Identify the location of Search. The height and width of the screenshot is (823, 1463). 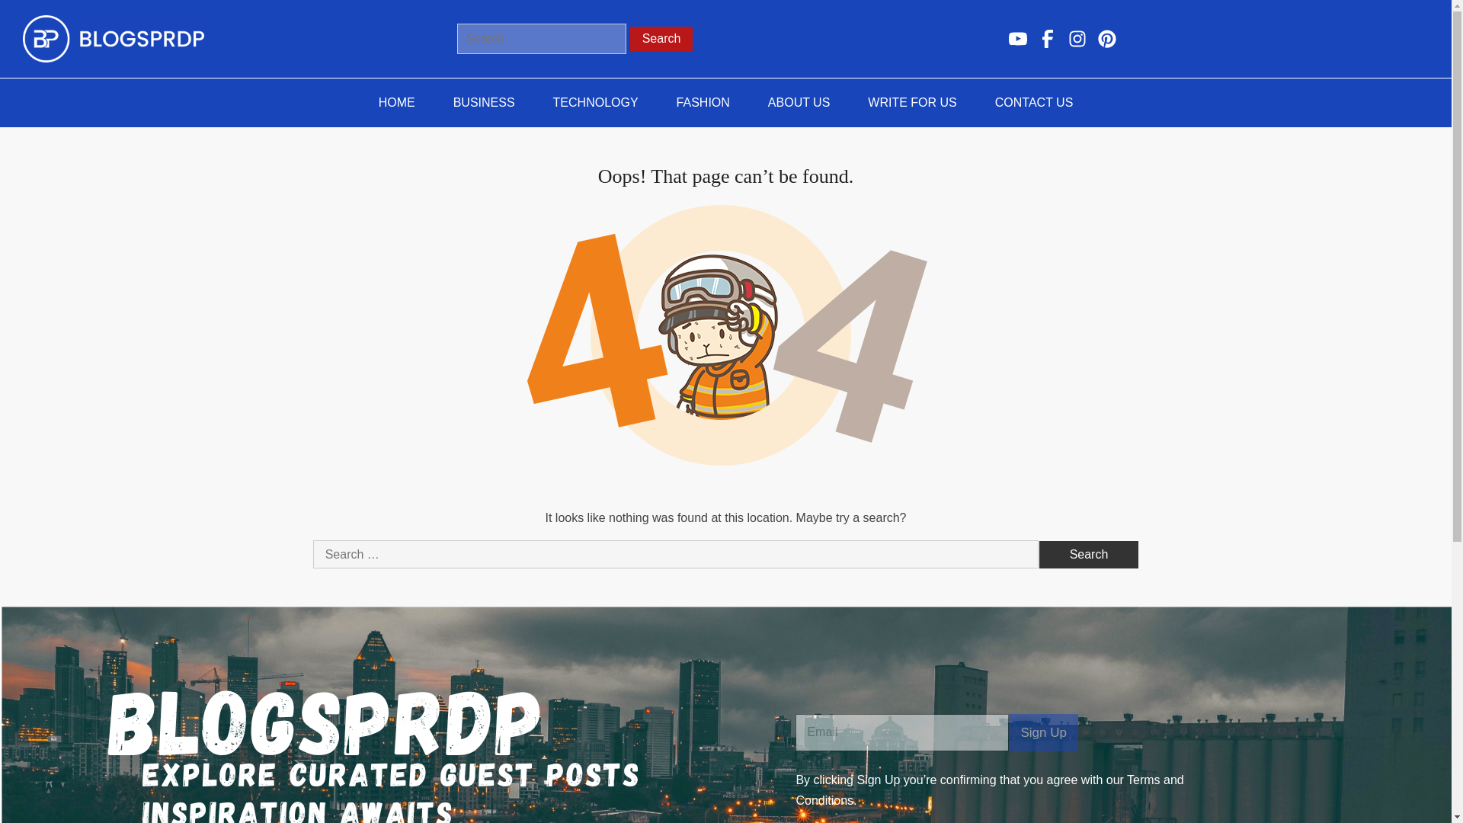
(1089, 555).